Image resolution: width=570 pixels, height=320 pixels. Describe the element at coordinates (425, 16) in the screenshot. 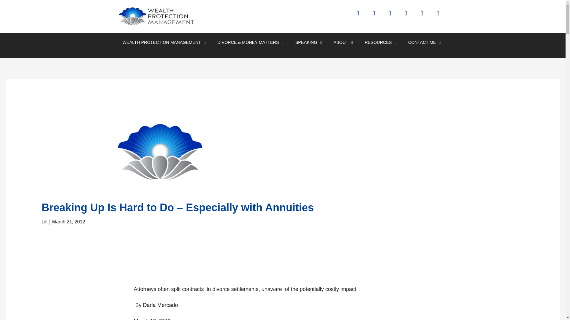

I see `Youtube` at that location.